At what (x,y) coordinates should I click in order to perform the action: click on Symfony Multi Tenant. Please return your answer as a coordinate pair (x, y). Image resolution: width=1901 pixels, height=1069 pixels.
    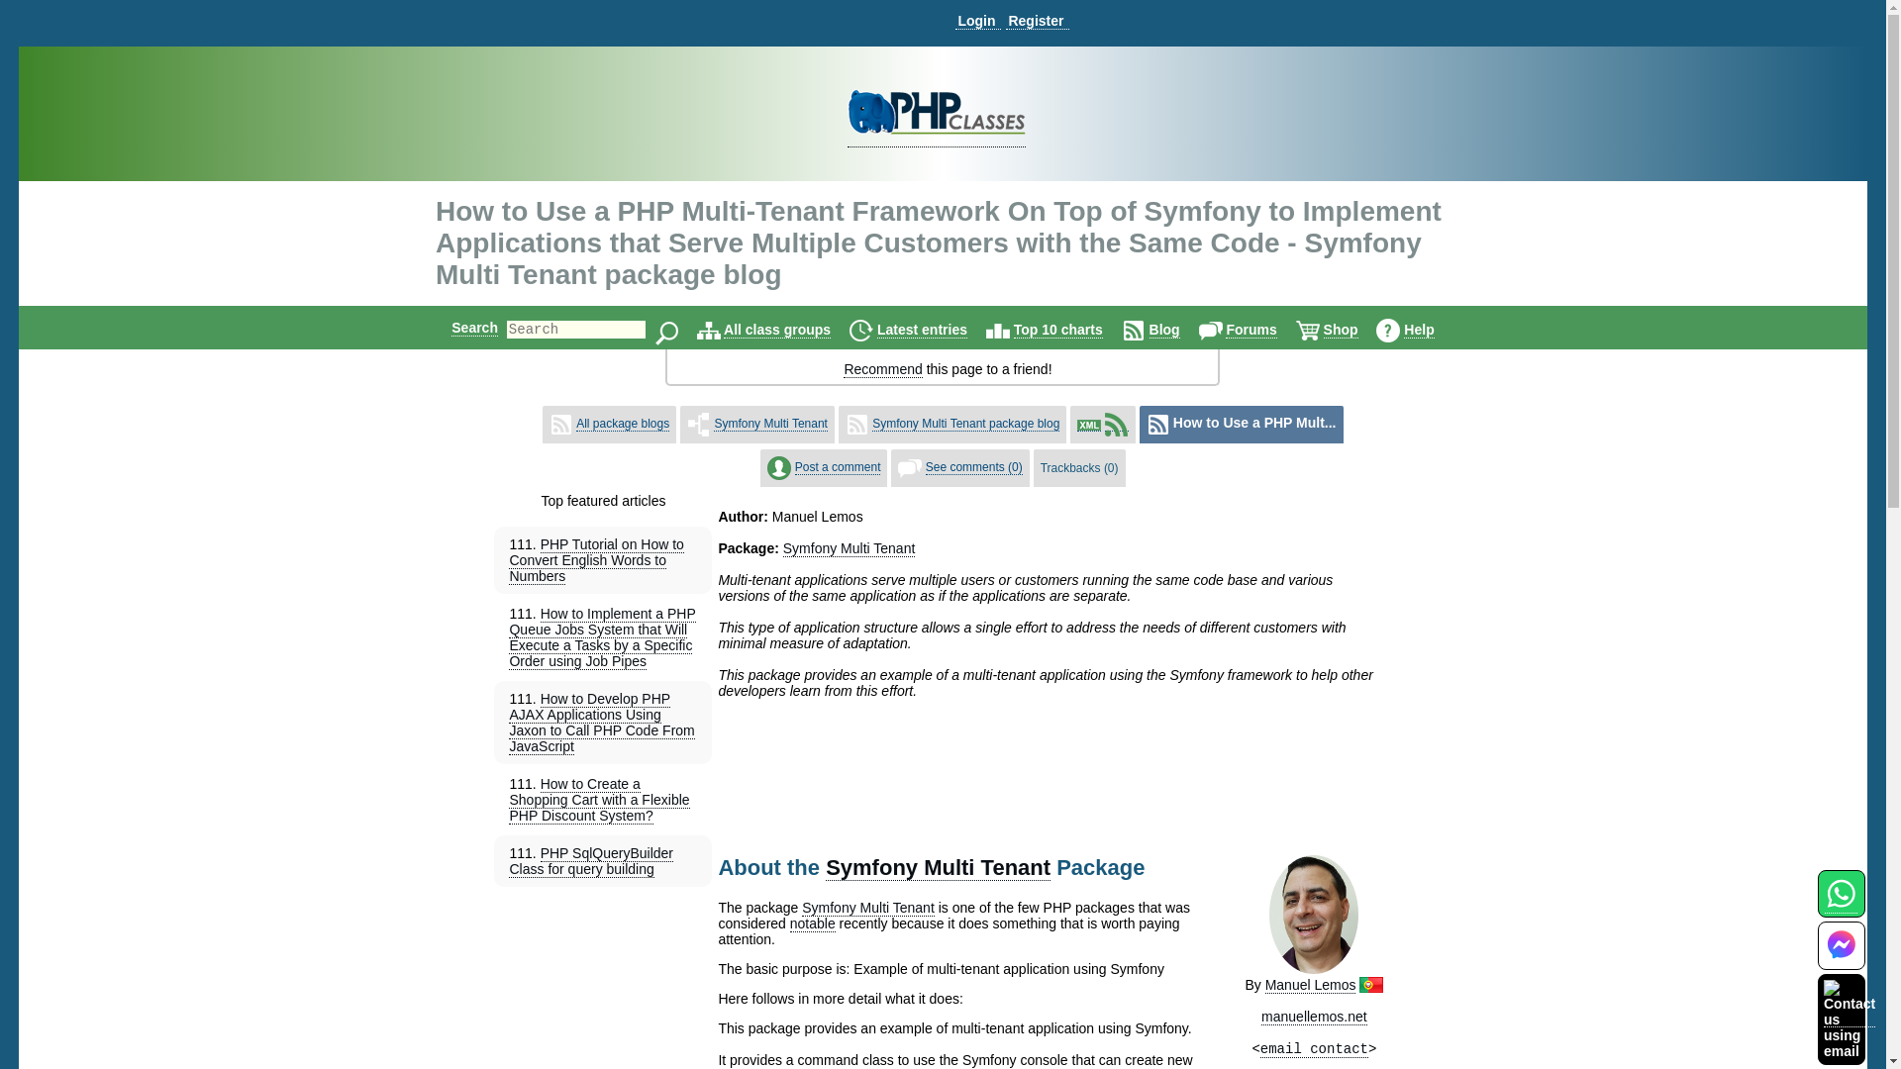
    Looking at the image, I should click on (770, 424).